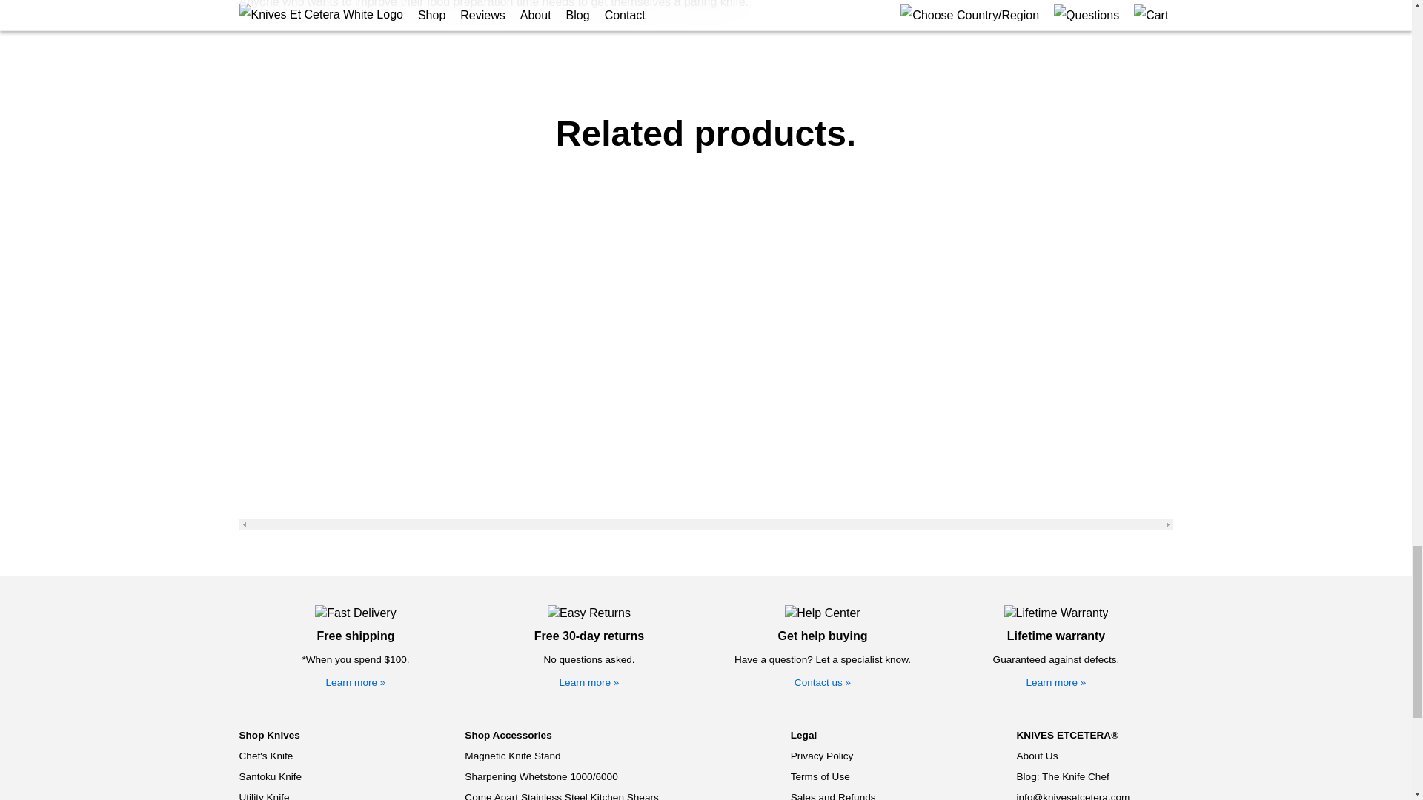 This screenshot has height=800, width=1423. Describe the element at coordinates (837, 548) in the screenshot. I see `Product Reviews` at that location.